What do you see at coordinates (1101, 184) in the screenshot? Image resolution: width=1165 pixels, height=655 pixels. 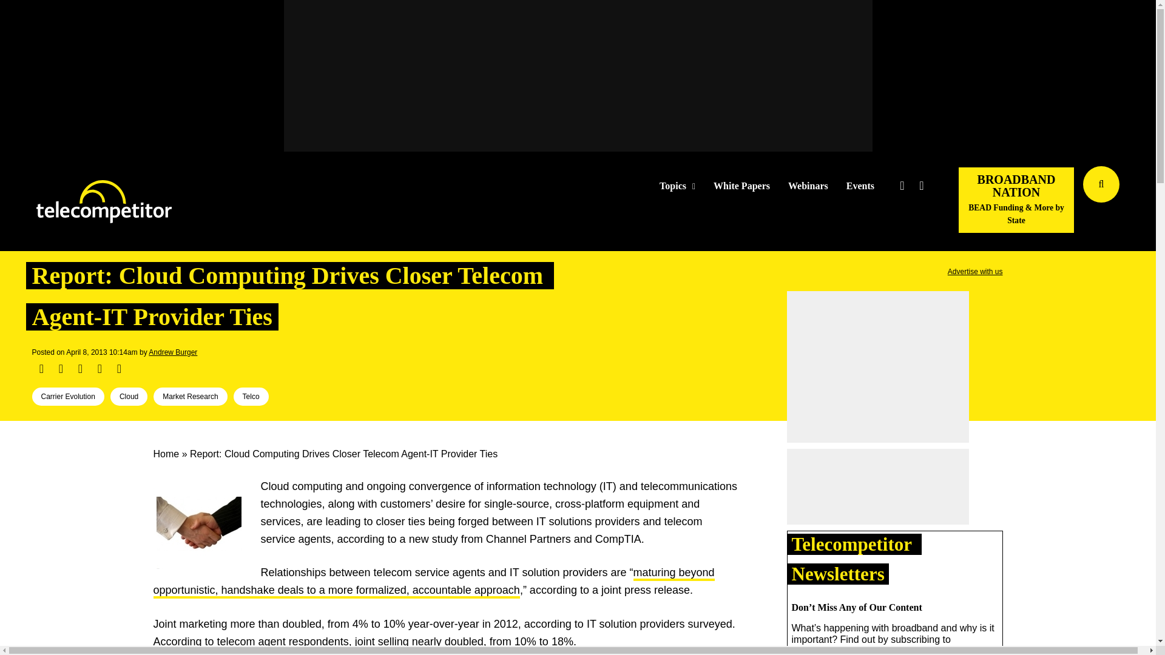 I see `Search telecompetitor.com` at bounding box center [1101, 184].